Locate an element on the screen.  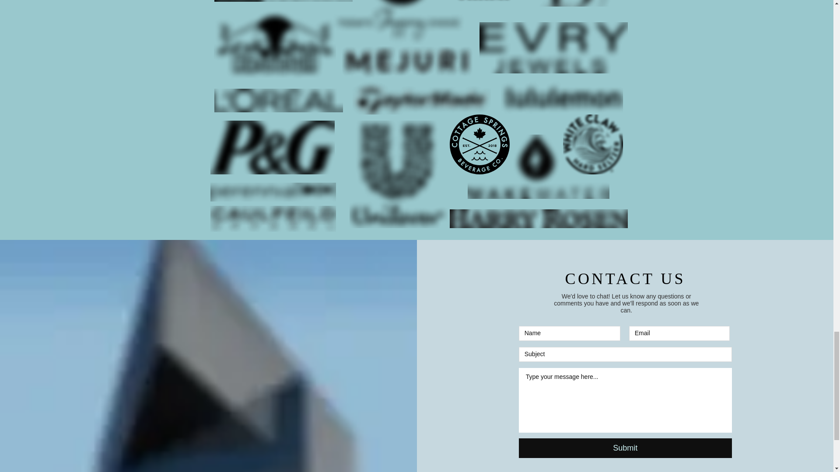
image.png is located at coordinates (278, 101).